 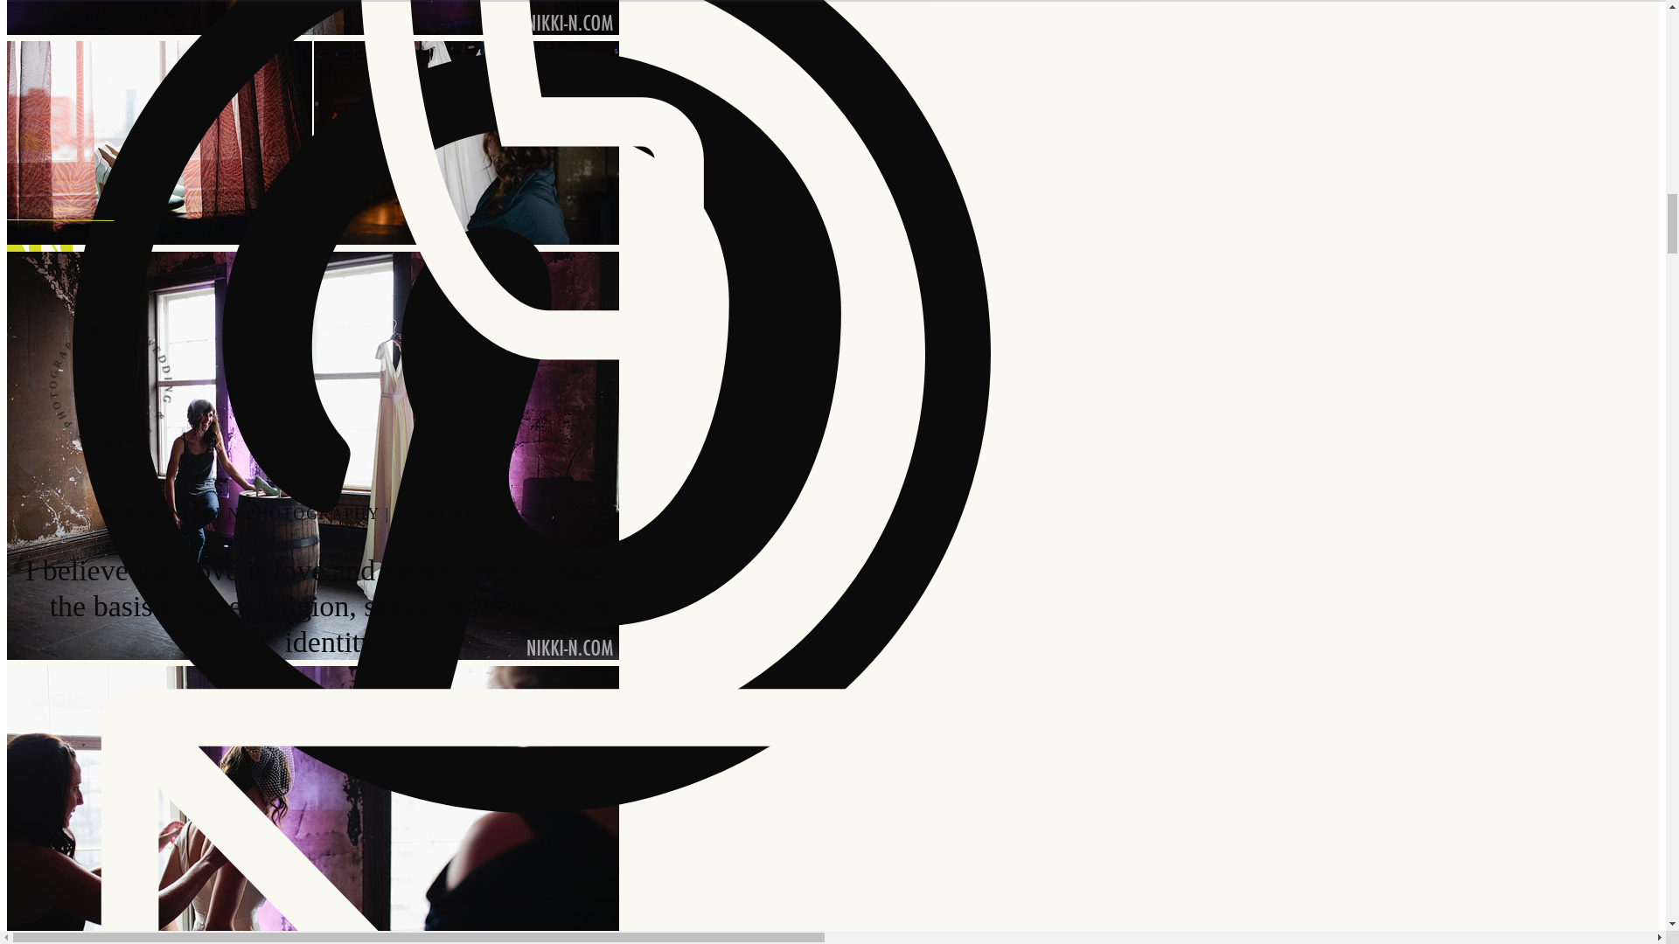 I want to click on Weddings, so click(x=531, y=64).